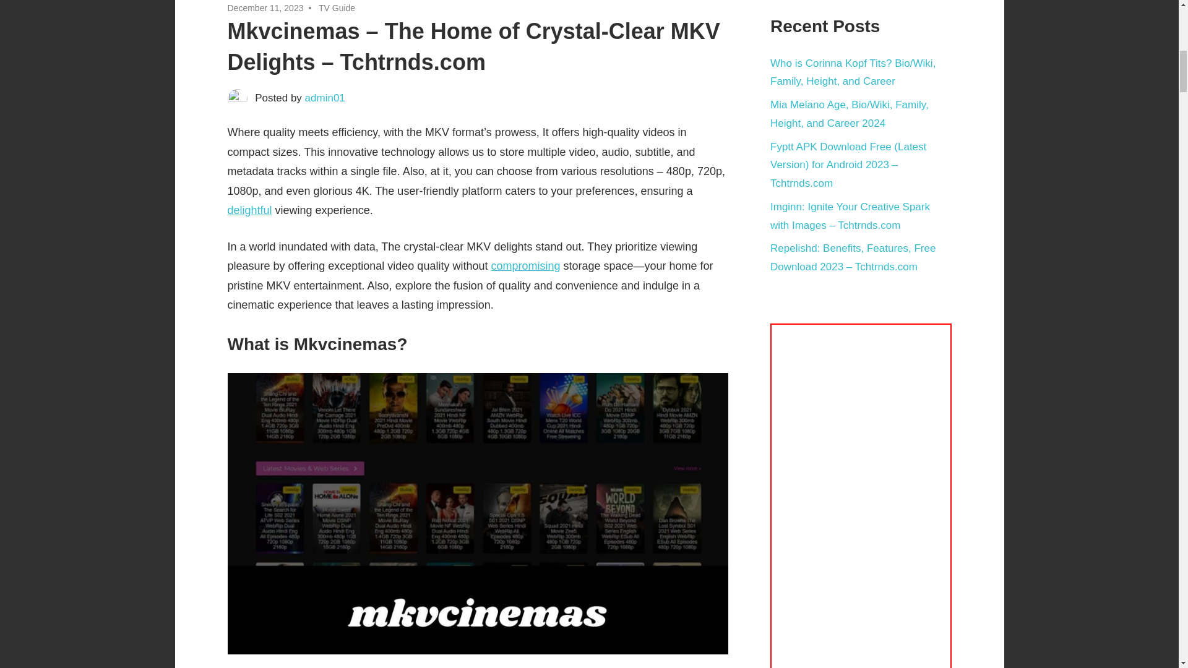  I want to click on compromising, so click(525, 266).